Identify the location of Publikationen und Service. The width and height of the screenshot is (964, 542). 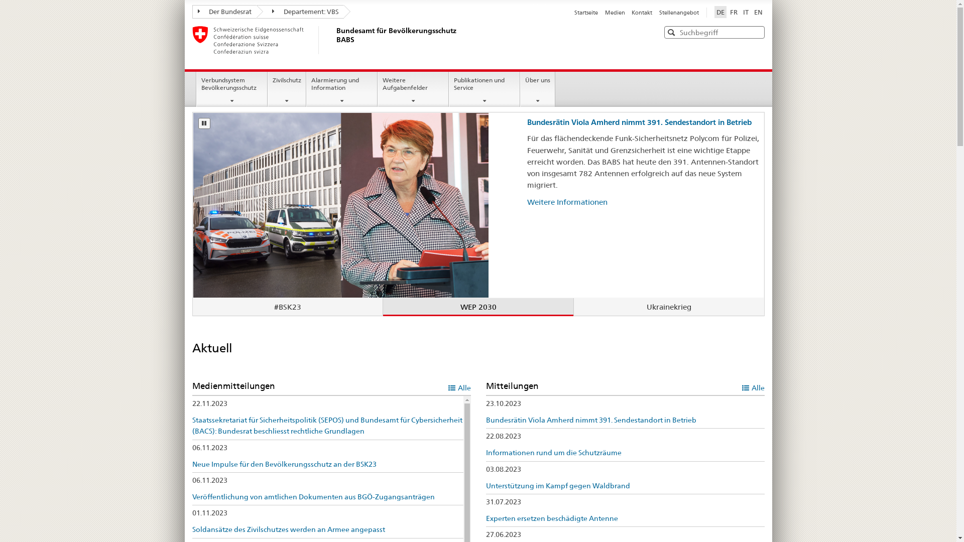
(485, 89).